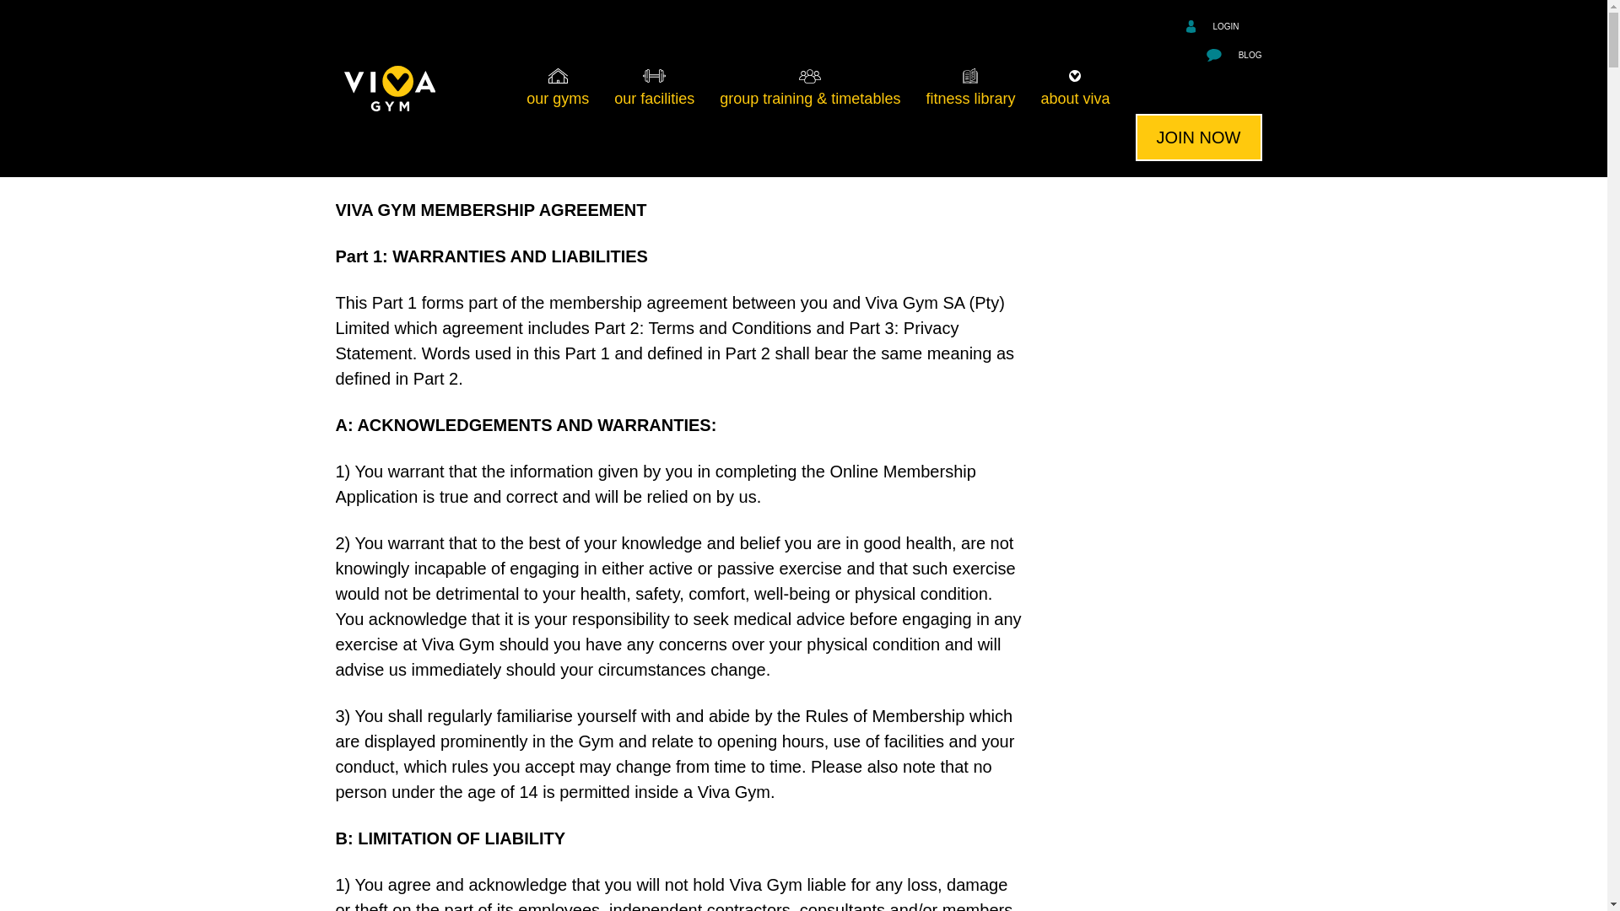 This screenshot has height=911, width=1620. I want to click on LOGIN, so click(1223, 25).